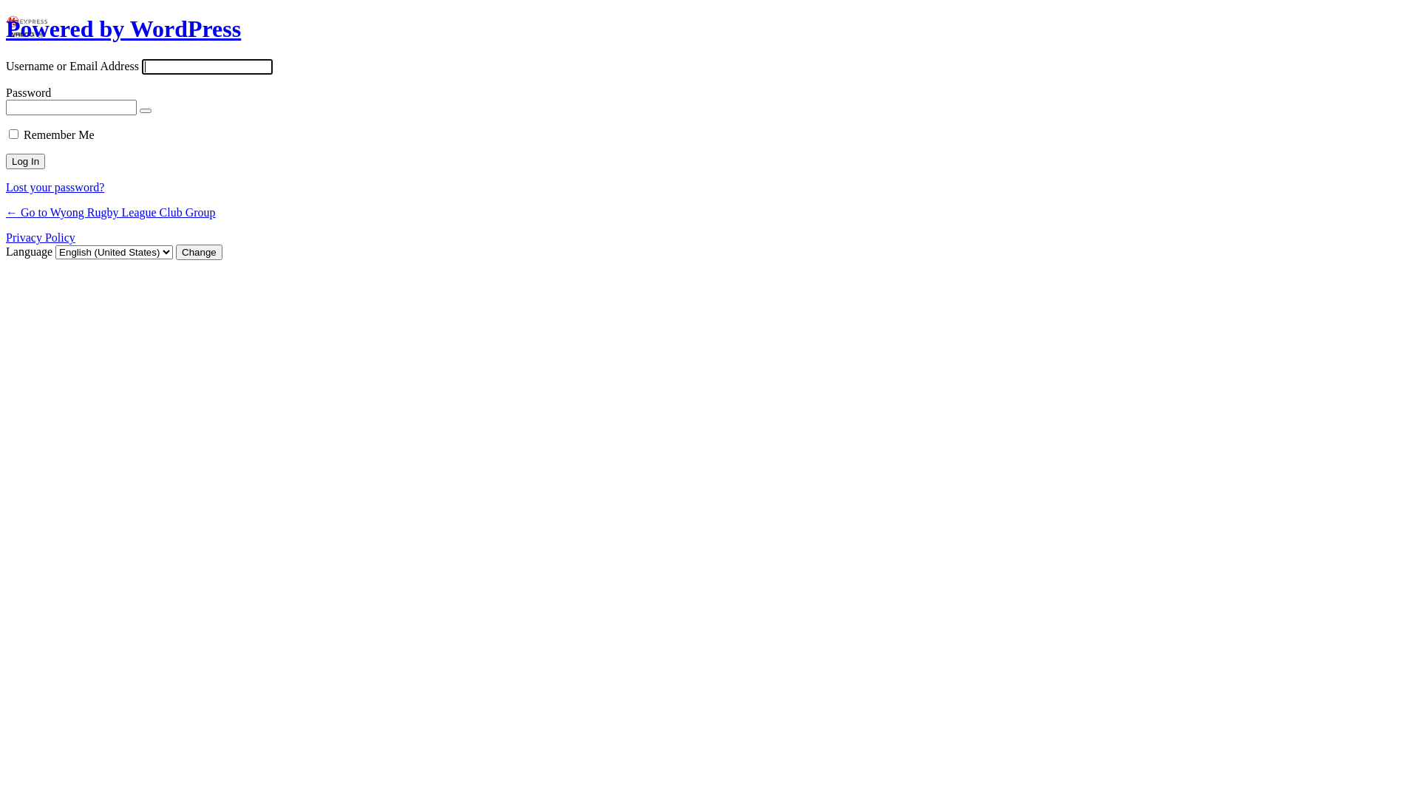 This screenshot has width=1419, height=798. What do you see at coordinates (123, 29) in the screenshot?
I see `Powered by WordPress` at bounding box center [123, 29].